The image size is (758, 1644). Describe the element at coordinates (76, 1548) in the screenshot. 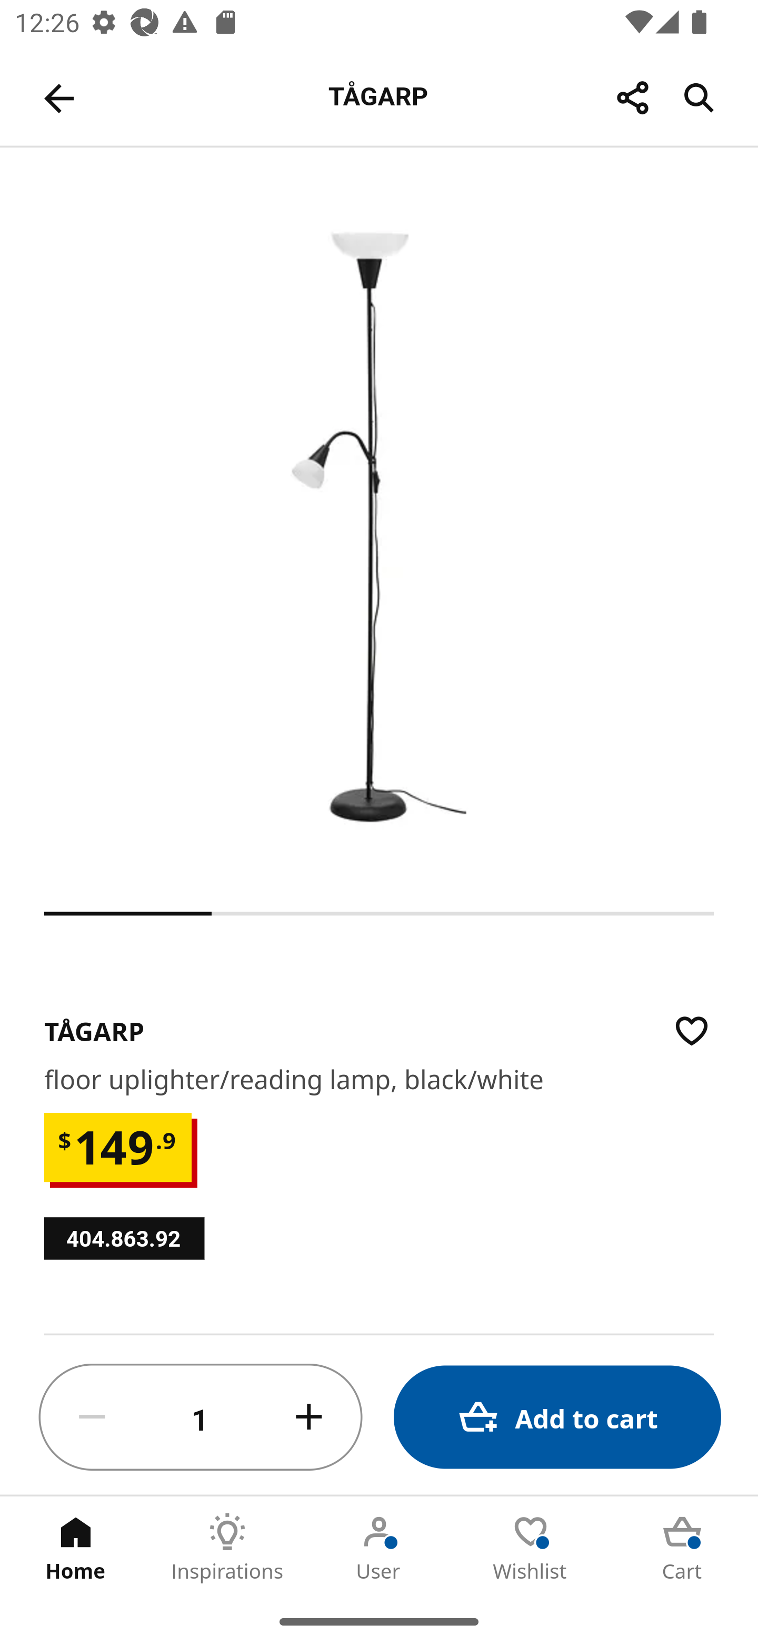

I see `Home
Tab 1 of 5` at that location.